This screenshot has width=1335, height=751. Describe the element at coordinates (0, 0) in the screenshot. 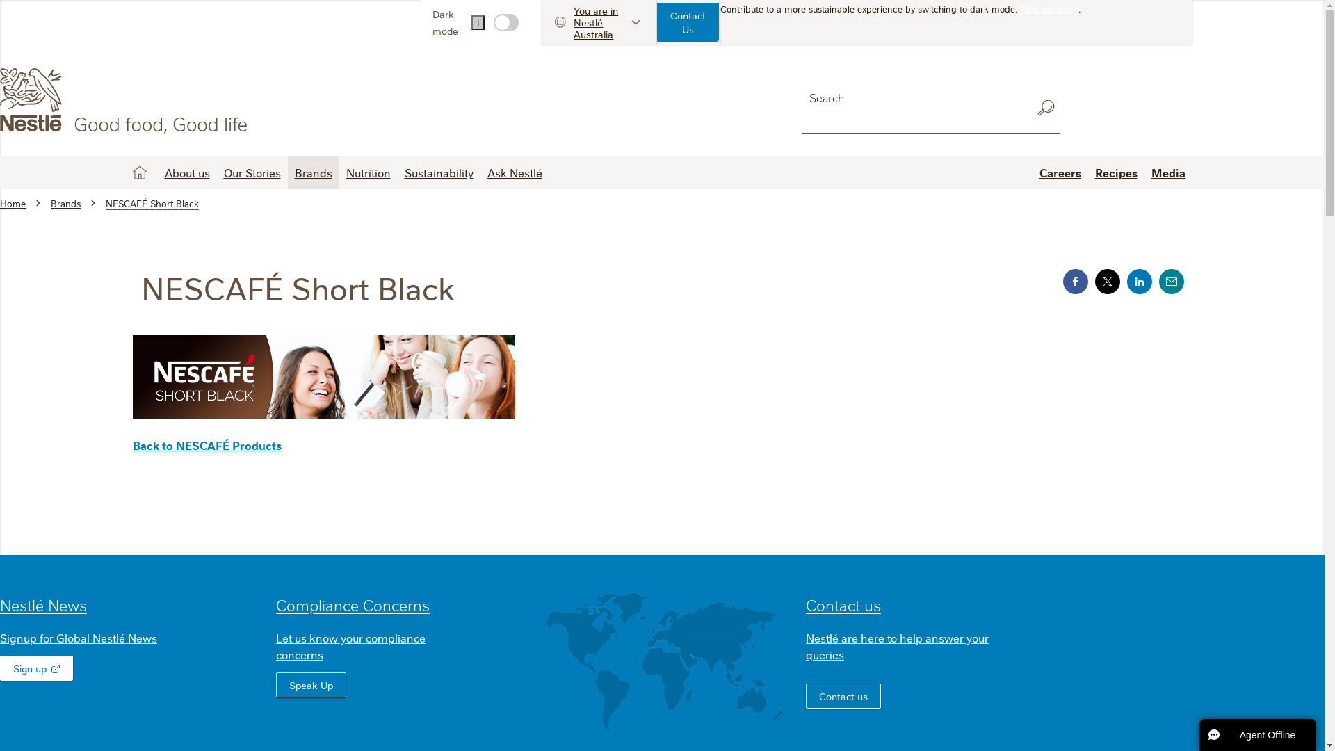

I see `Skip to main content` at that location.